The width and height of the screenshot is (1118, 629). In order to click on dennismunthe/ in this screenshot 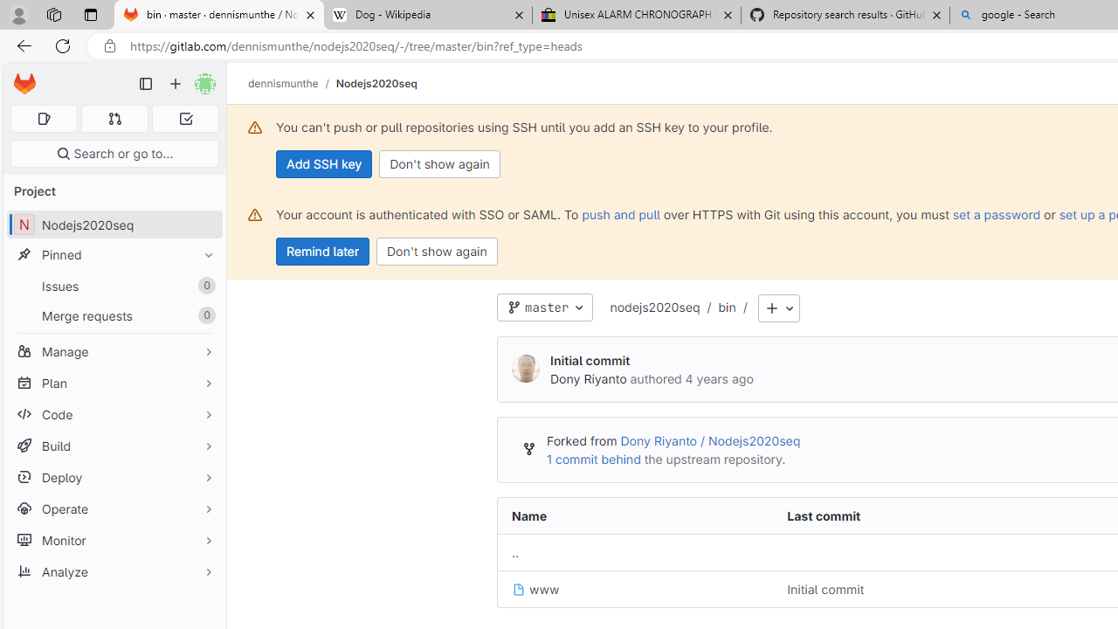, I will do `click(292, 83)`.